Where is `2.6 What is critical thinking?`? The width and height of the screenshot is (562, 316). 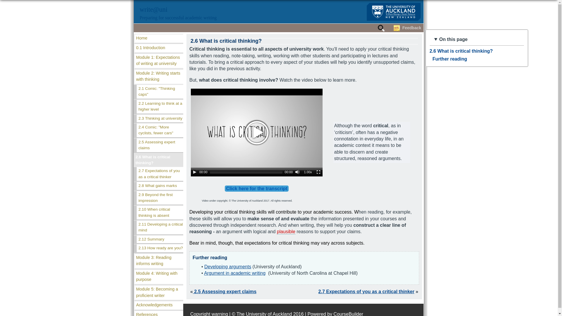 2.6 What is critical thinking? is located at coordinates (158, 160).